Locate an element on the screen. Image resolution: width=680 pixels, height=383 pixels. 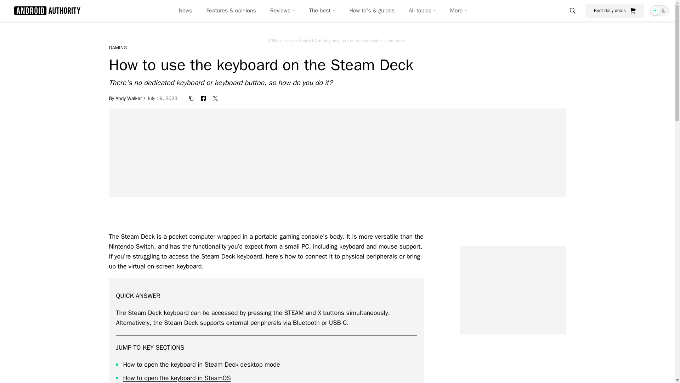
twitter is located at coordinates (215, 98).